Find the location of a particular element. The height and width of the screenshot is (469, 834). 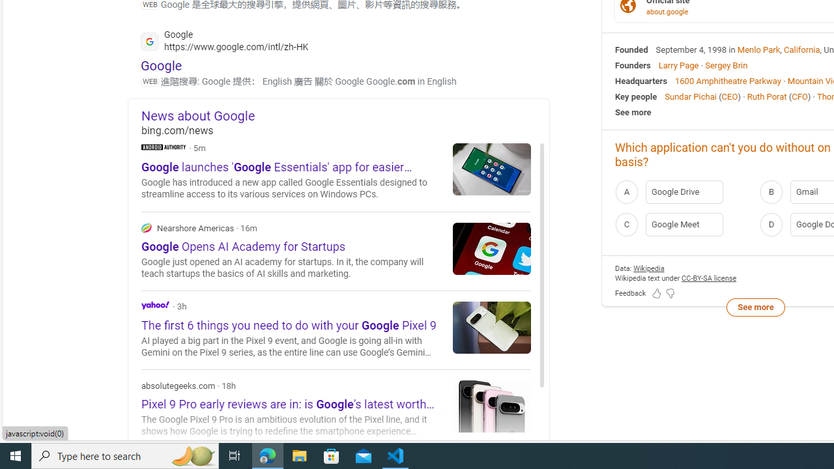

Founders is located at coordinates (633, 65).